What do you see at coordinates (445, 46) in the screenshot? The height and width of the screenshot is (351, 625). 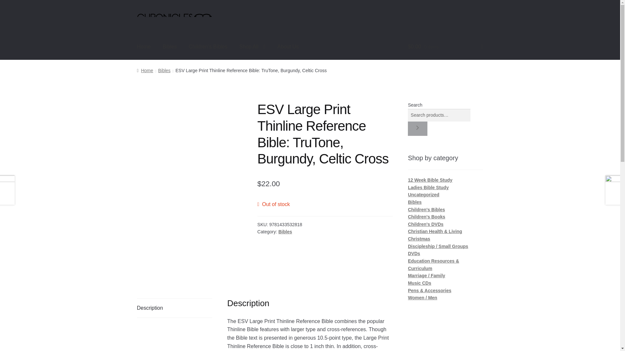 I see `View your shopping cart` at bounding box center [445, 46].